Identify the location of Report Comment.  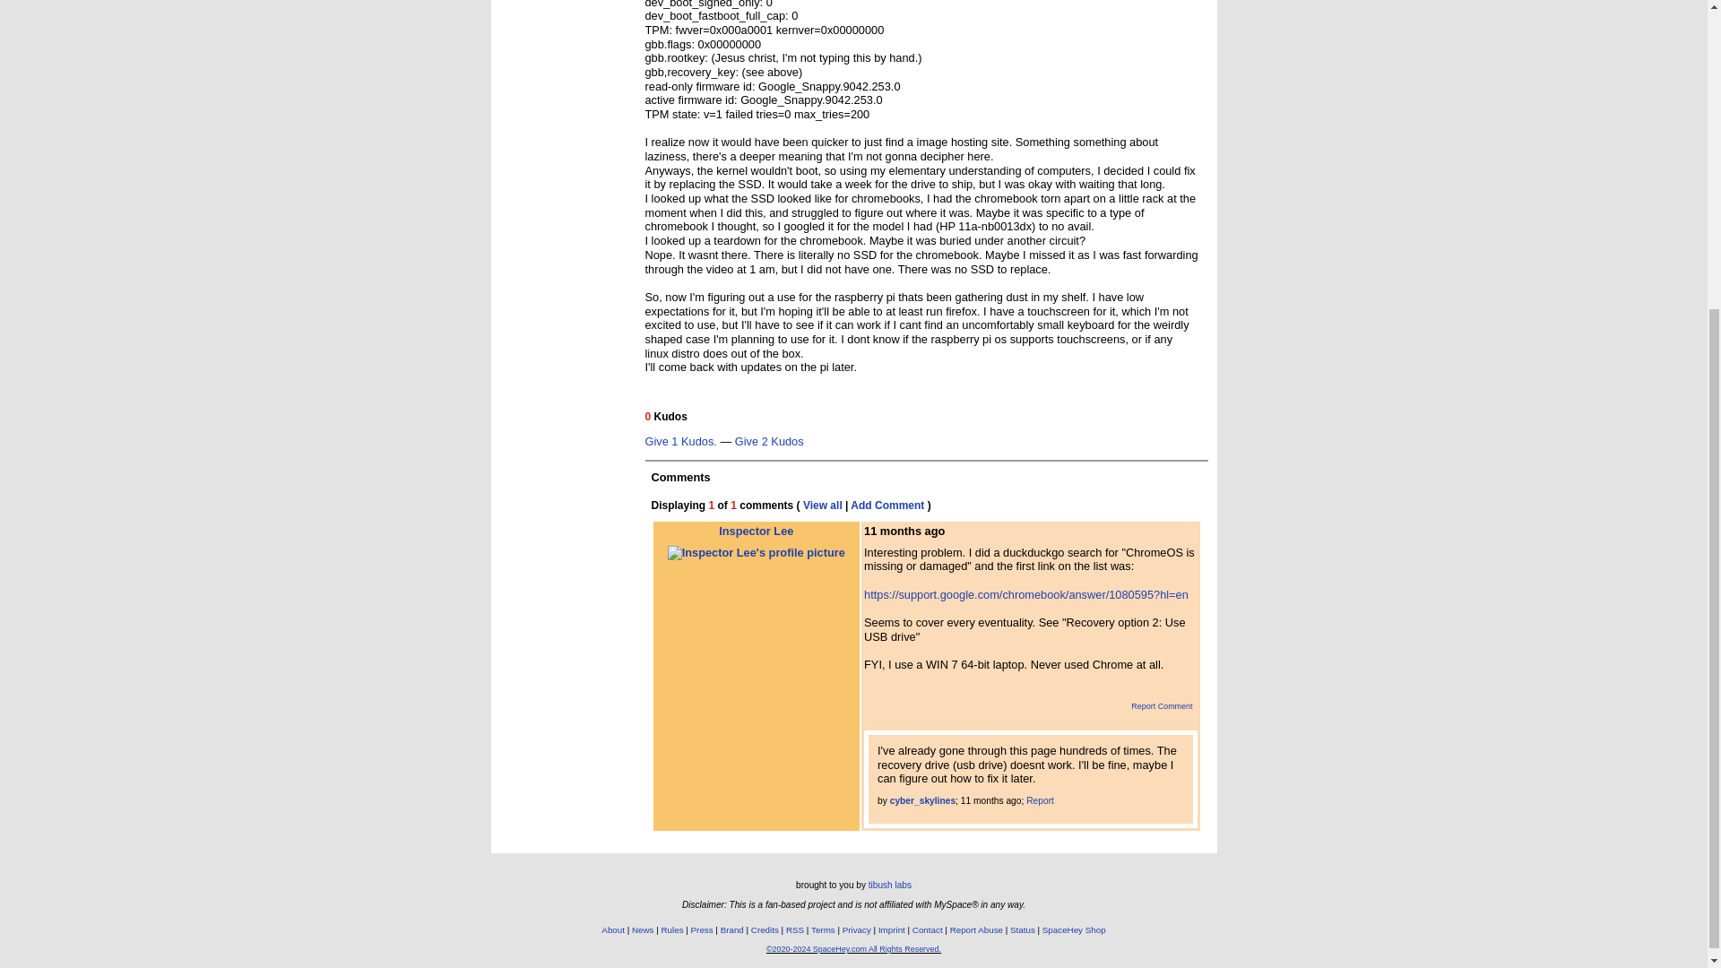
(1155, 706).